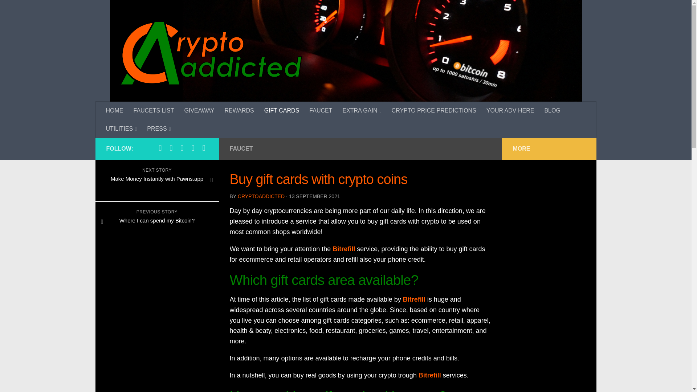 The width and height of the screenshot is (697, 392). Describe the element at coordinates (261, 196) in the screenshot. I see `Posts by CryptoAddicted` at that location.